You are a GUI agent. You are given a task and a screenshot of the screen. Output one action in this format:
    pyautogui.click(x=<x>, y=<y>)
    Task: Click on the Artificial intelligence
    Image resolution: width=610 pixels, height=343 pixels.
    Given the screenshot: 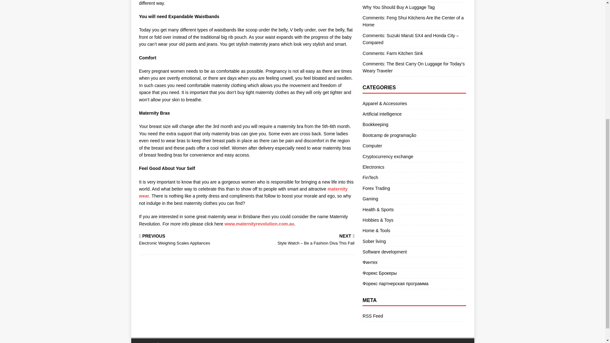 What is the action you would take?
    pyautogui.click(x=414, y=145)
    